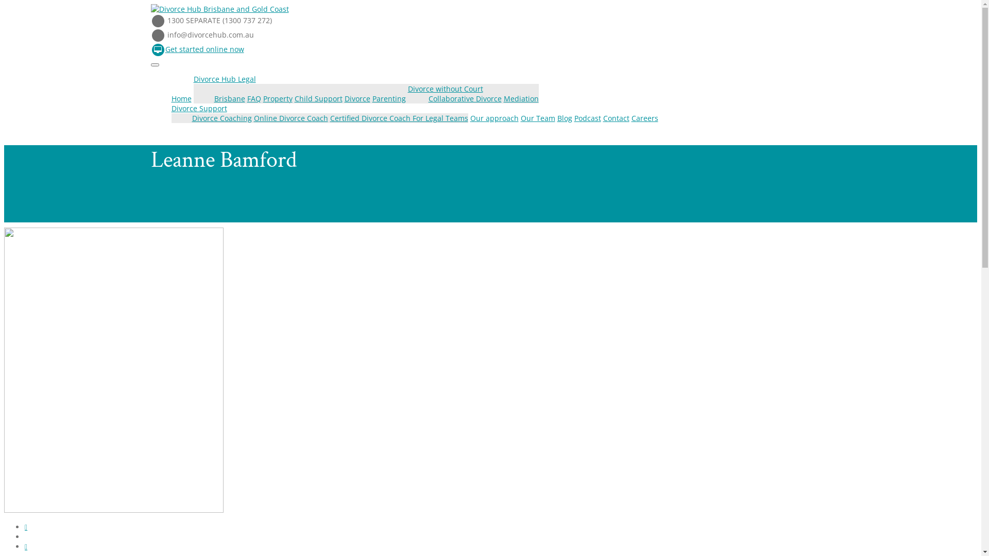  Describe the element at coordinates (230, 99) in the screenshot. I see `Brisbane` at that location.